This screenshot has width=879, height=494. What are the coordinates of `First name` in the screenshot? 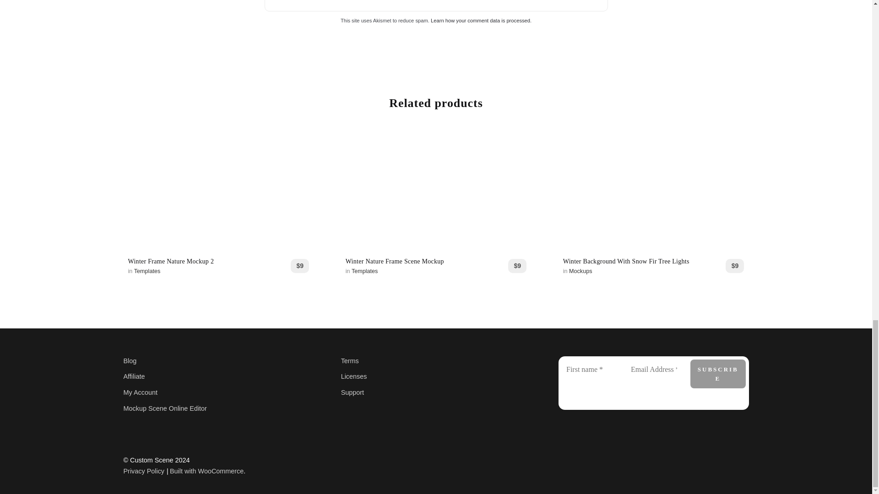 It's located at (589, 370).